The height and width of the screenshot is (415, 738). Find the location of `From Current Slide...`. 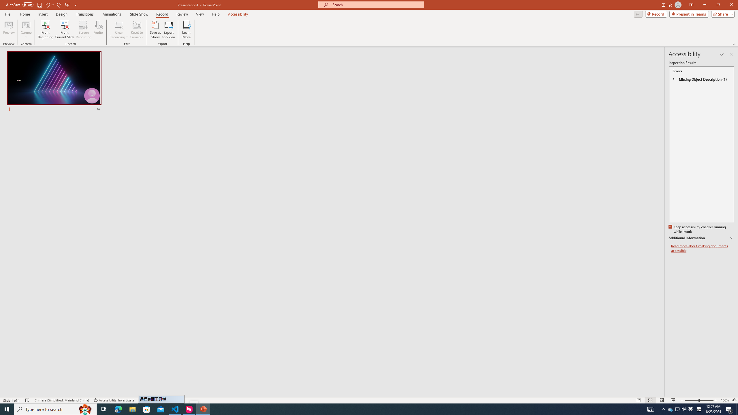

From Current Slide... is located at coordinates (65, 30).